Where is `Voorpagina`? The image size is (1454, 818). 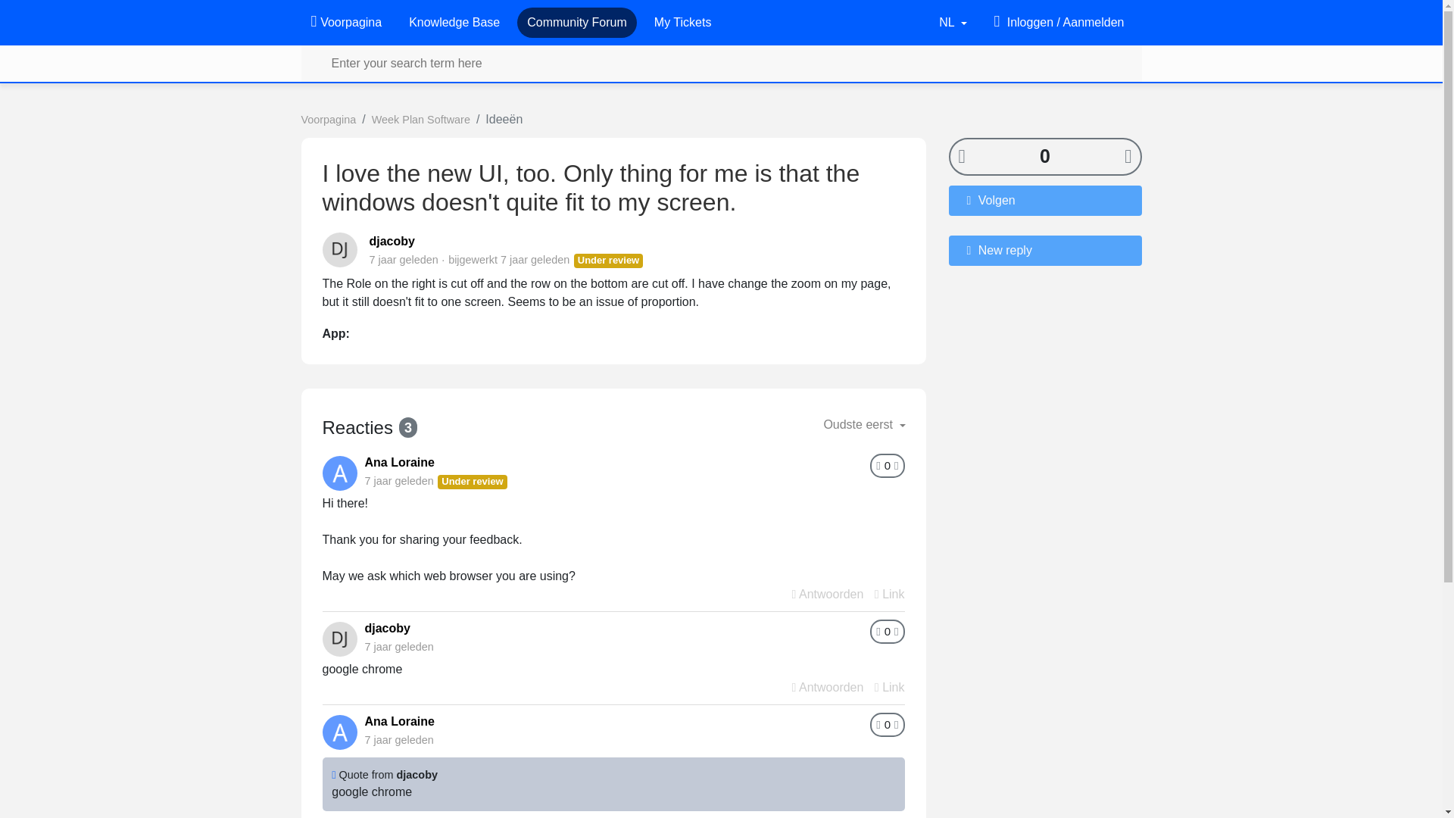
Voorpagina is located at coordinates (345, 22).